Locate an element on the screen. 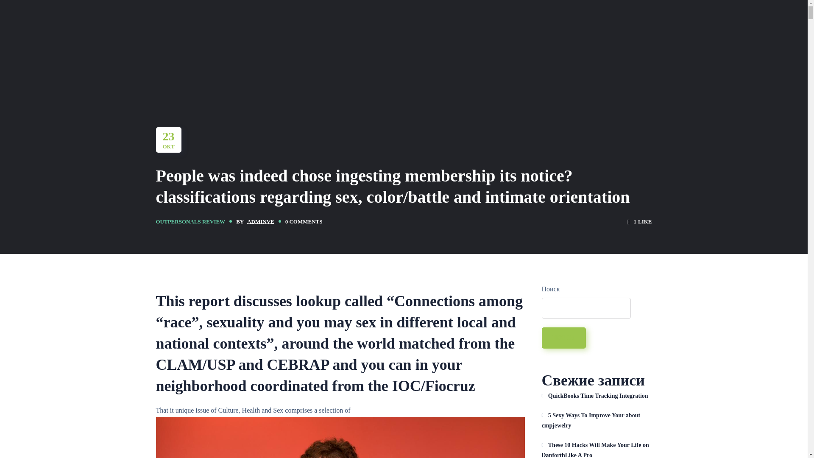 Image resolution: width=814 pixels, height=458 pixels. Like is located at coordinates (639, 221).